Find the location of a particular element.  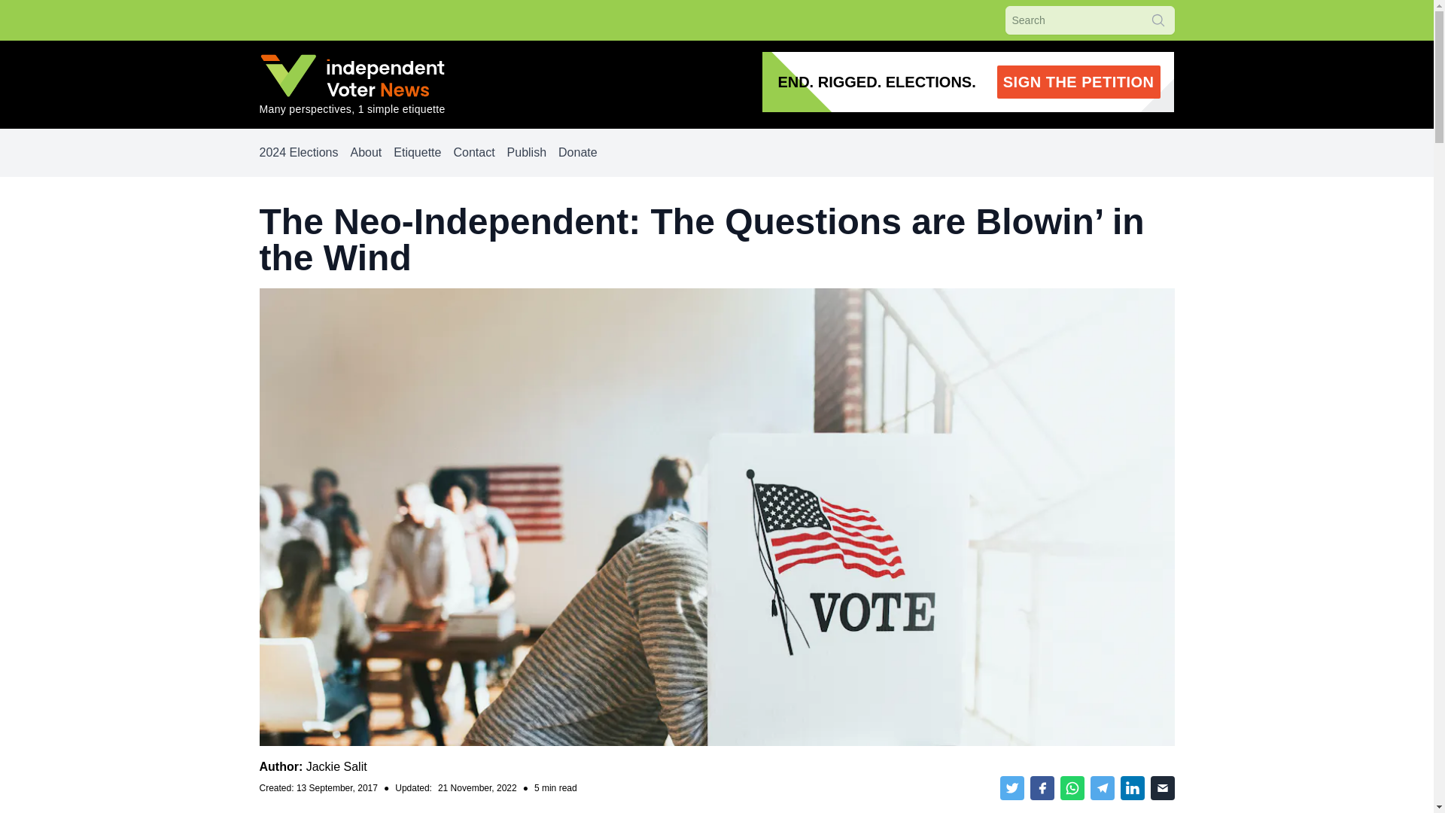

Jackie Salit is located at coordinates (417, 152).